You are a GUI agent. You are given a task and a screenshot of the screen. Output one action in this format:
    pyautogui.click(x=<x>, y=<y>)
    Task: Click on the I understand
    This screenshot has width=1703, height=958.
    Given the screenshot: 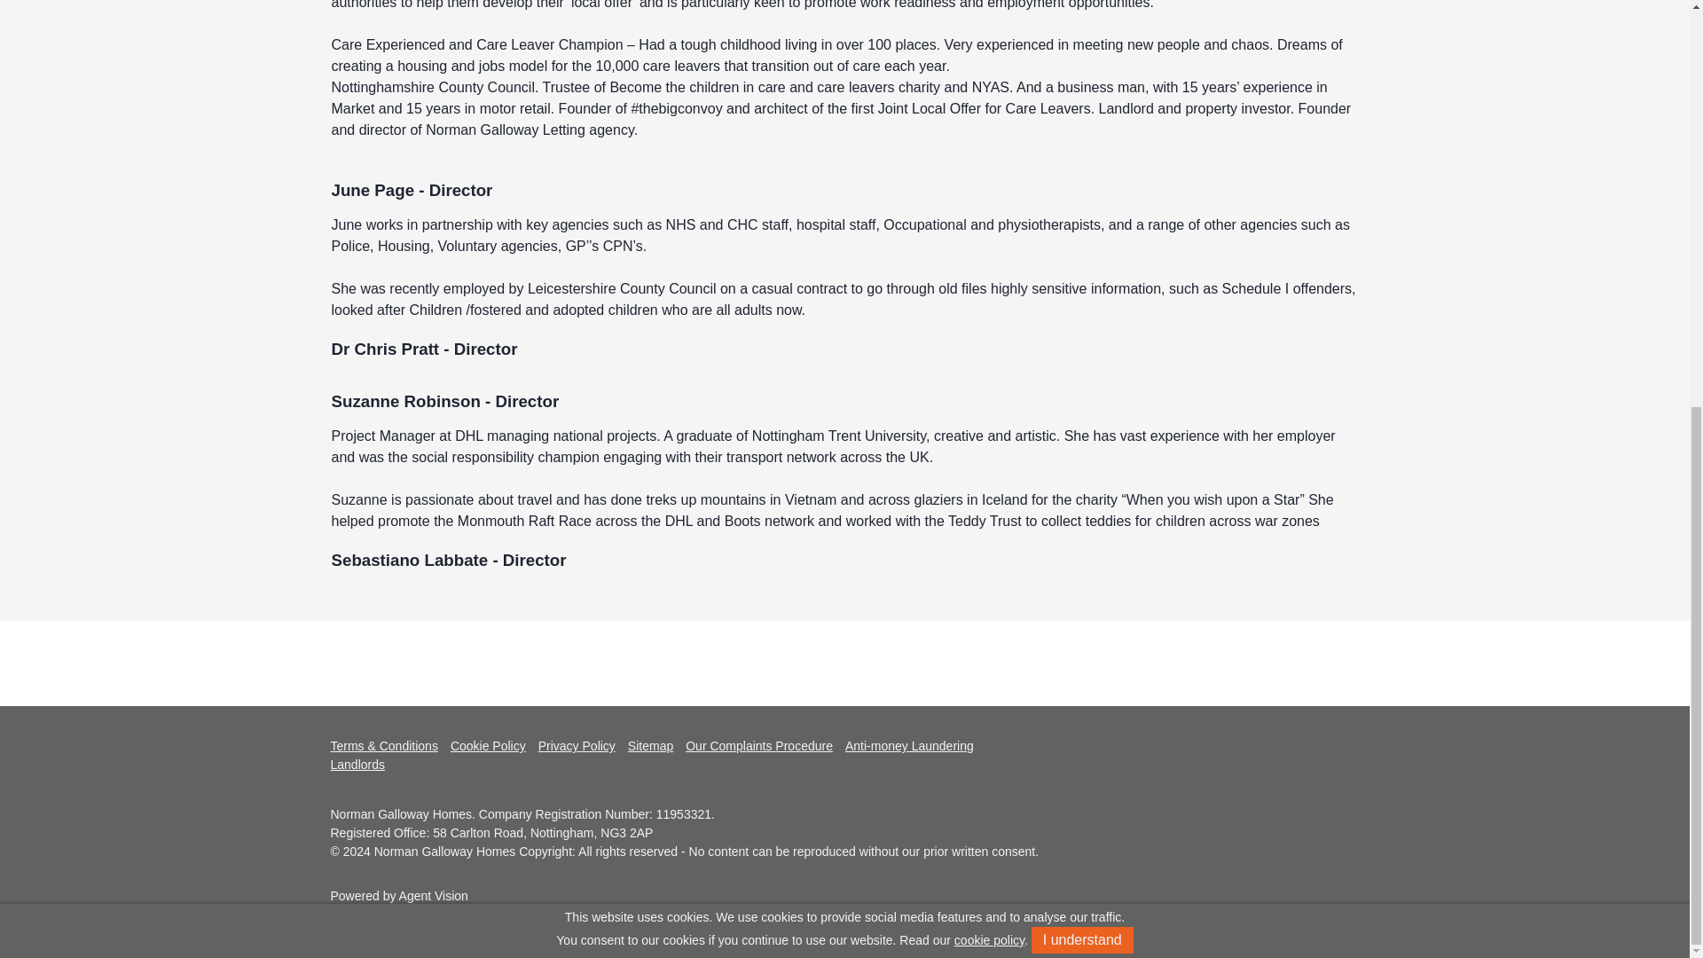 What is the action you would take?
    pyautogui.click(x=1082, y=237)
    